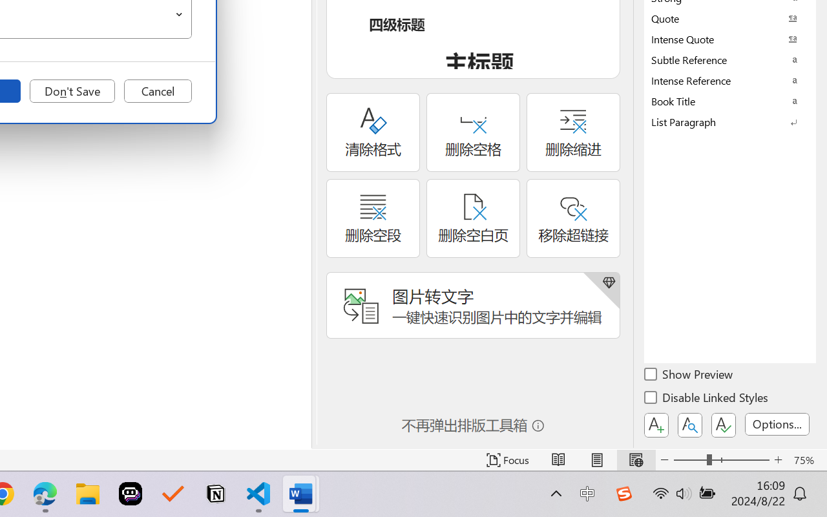  What do you see at coordinates (72, 91) in the screenshot?
I see `Don't Save` at bounding box center [72, 91].